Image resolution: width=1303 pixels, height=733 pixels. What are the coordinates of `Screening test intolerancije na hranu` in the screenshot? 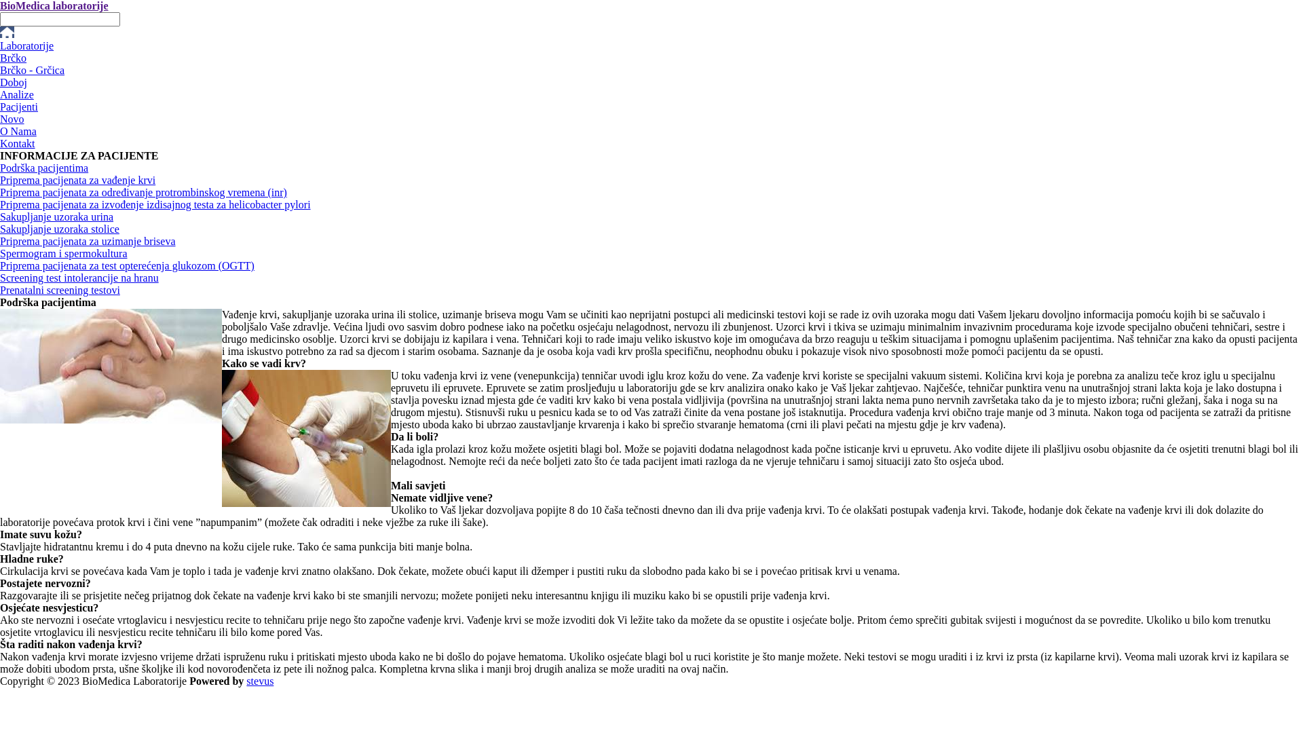 It's located at (79, 278).